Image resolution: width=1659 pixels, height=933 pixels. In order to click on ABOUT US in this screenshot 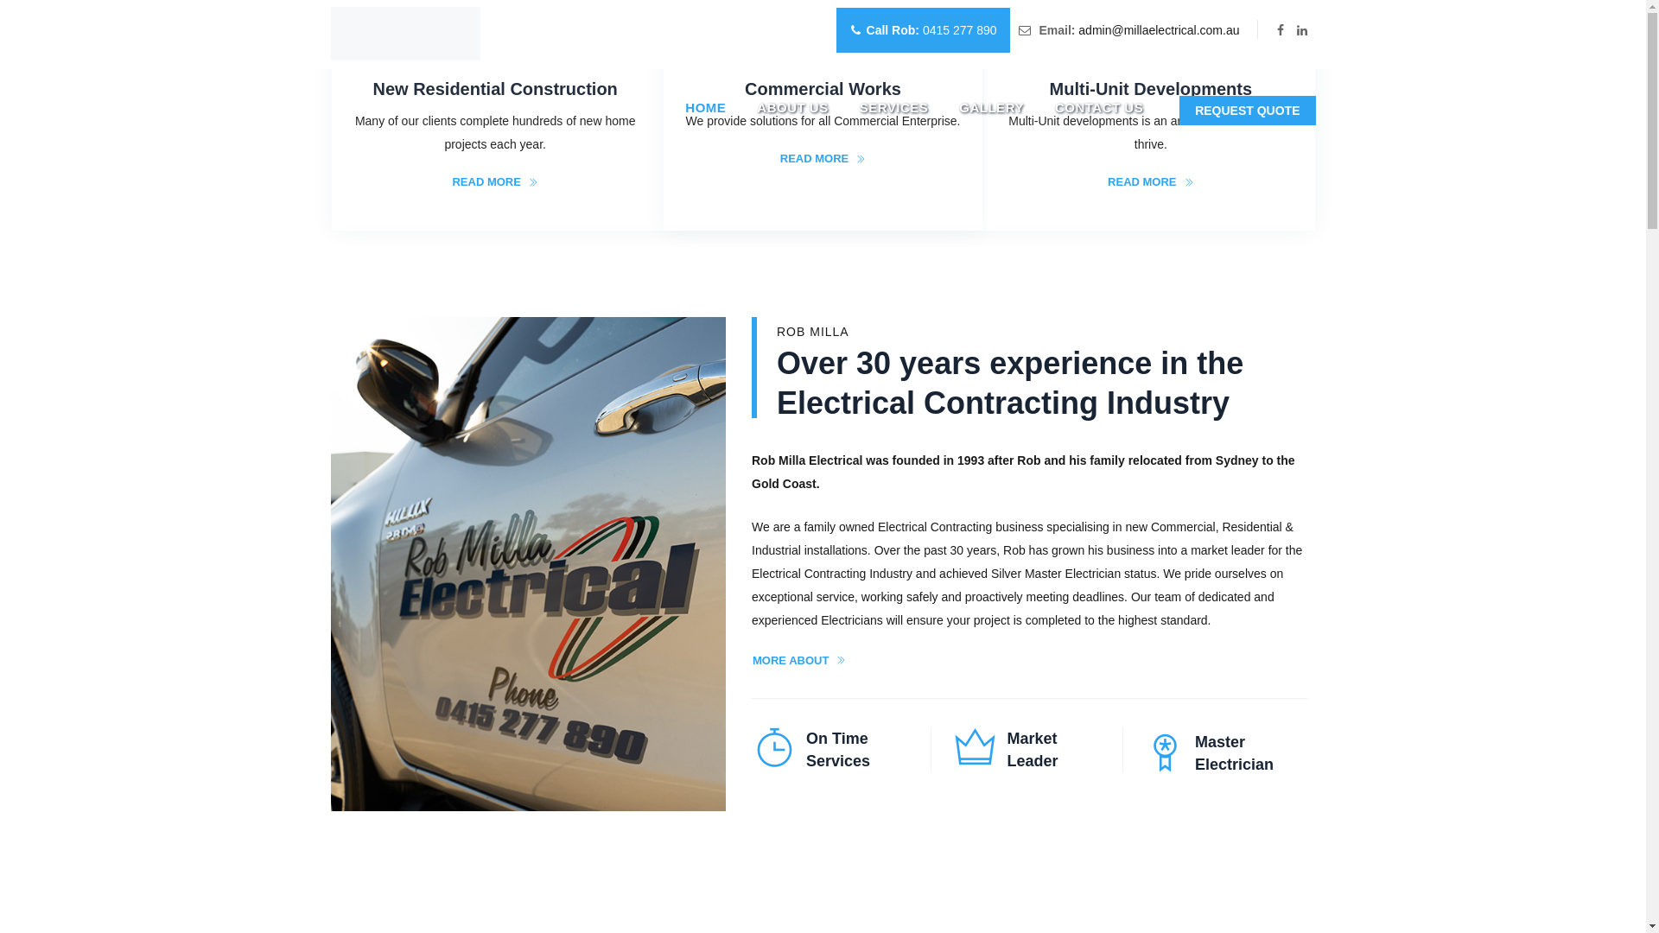, I will do `click(792, 108)`.